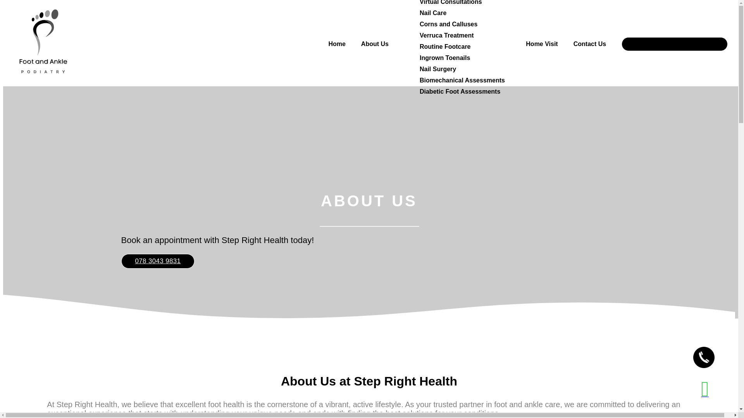 This screenshot has height=418, width=744. Describe the element at coordinates (462, 80) in the screenshot. I see `Biomechanical Assessments` at that location.